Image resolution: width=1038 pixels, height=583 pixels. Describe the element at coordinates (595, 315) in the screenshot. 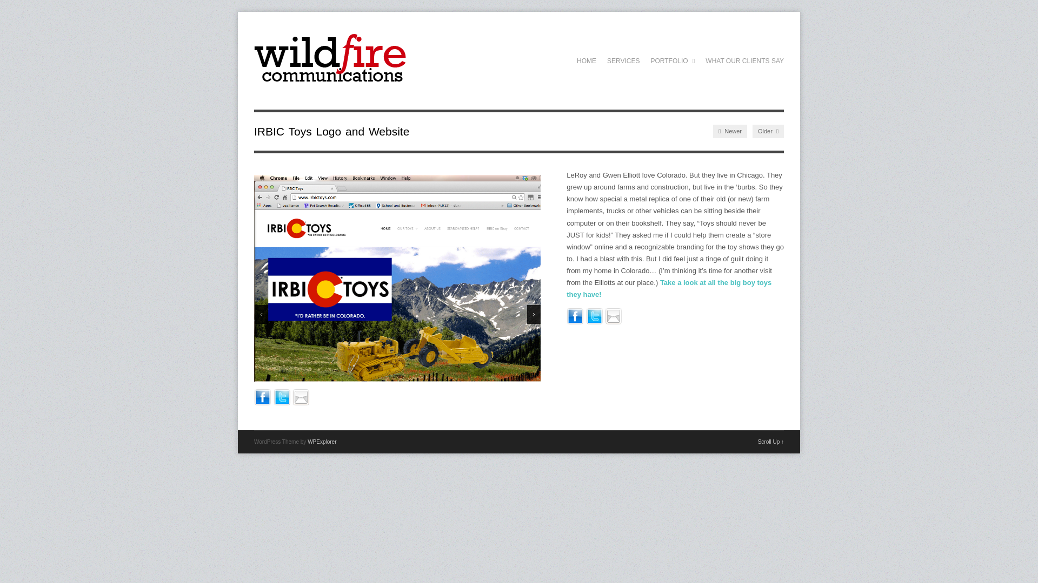

I see `Twitter` at that location.